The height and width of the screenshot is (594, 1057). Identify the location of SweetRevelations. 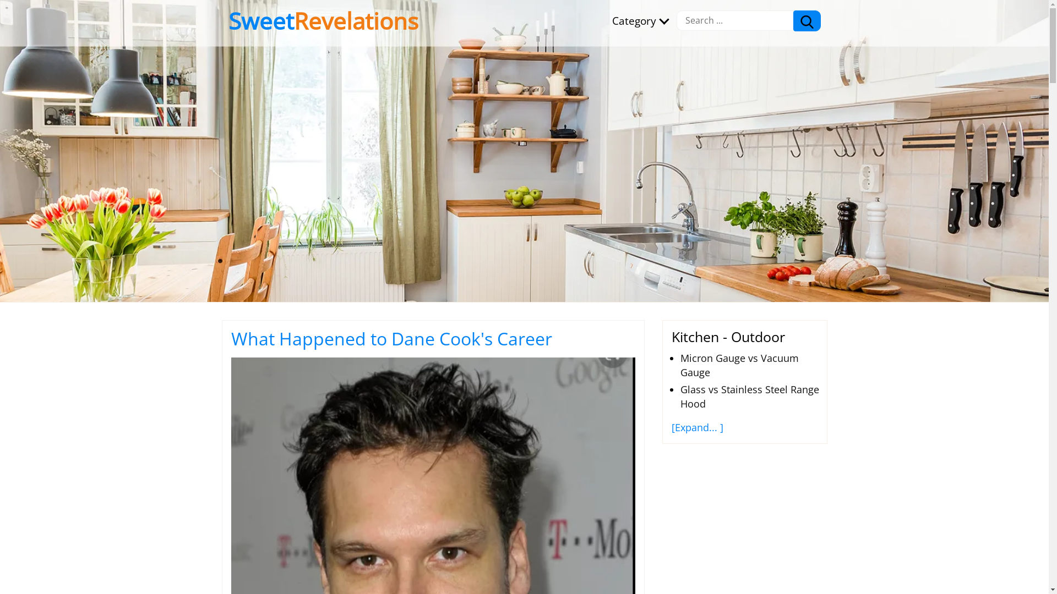
(323, 21).